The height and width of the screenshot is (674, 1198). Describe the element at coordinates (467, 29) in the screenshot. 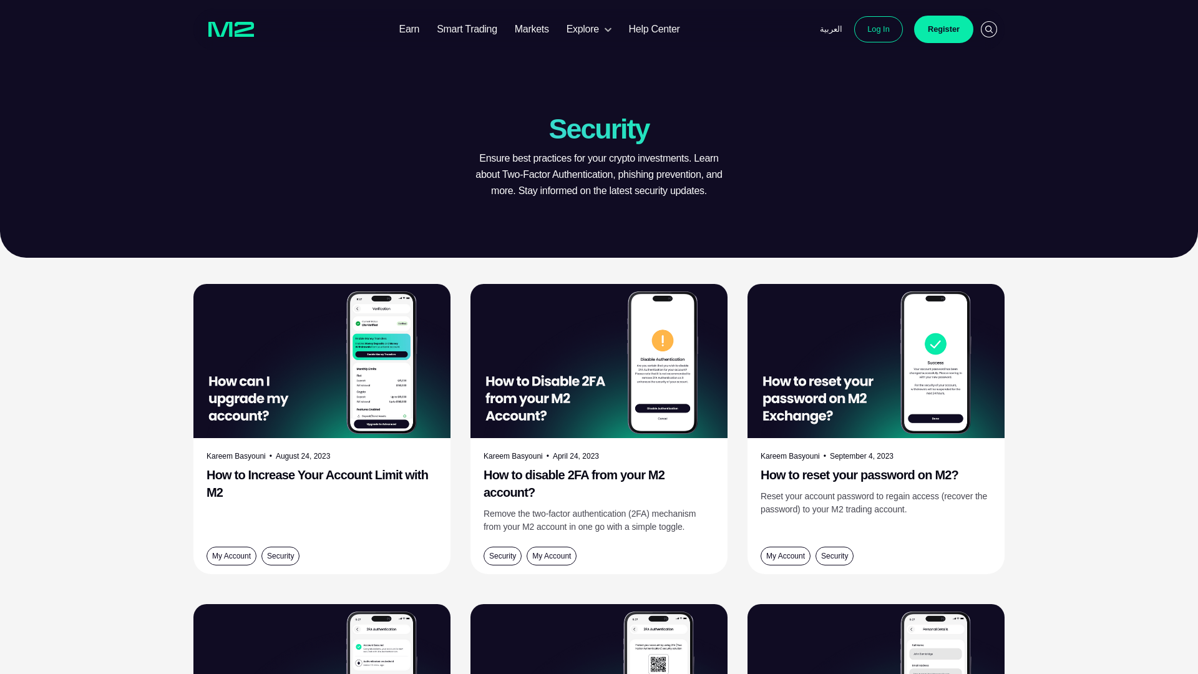

I see `Smart Trading` at that location.